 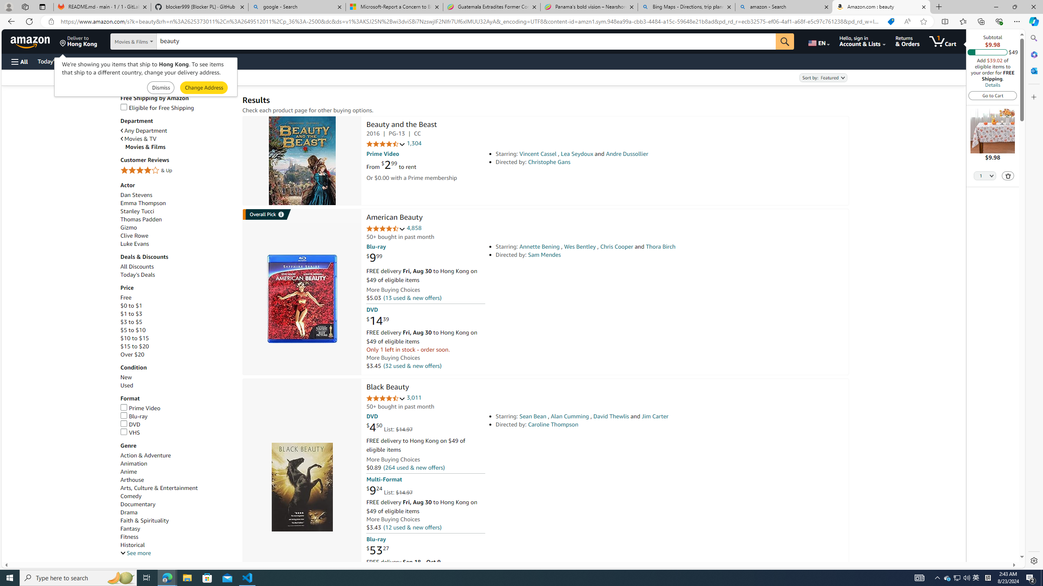 I want to click on Wes Bentley, so click(x=579, y=247).